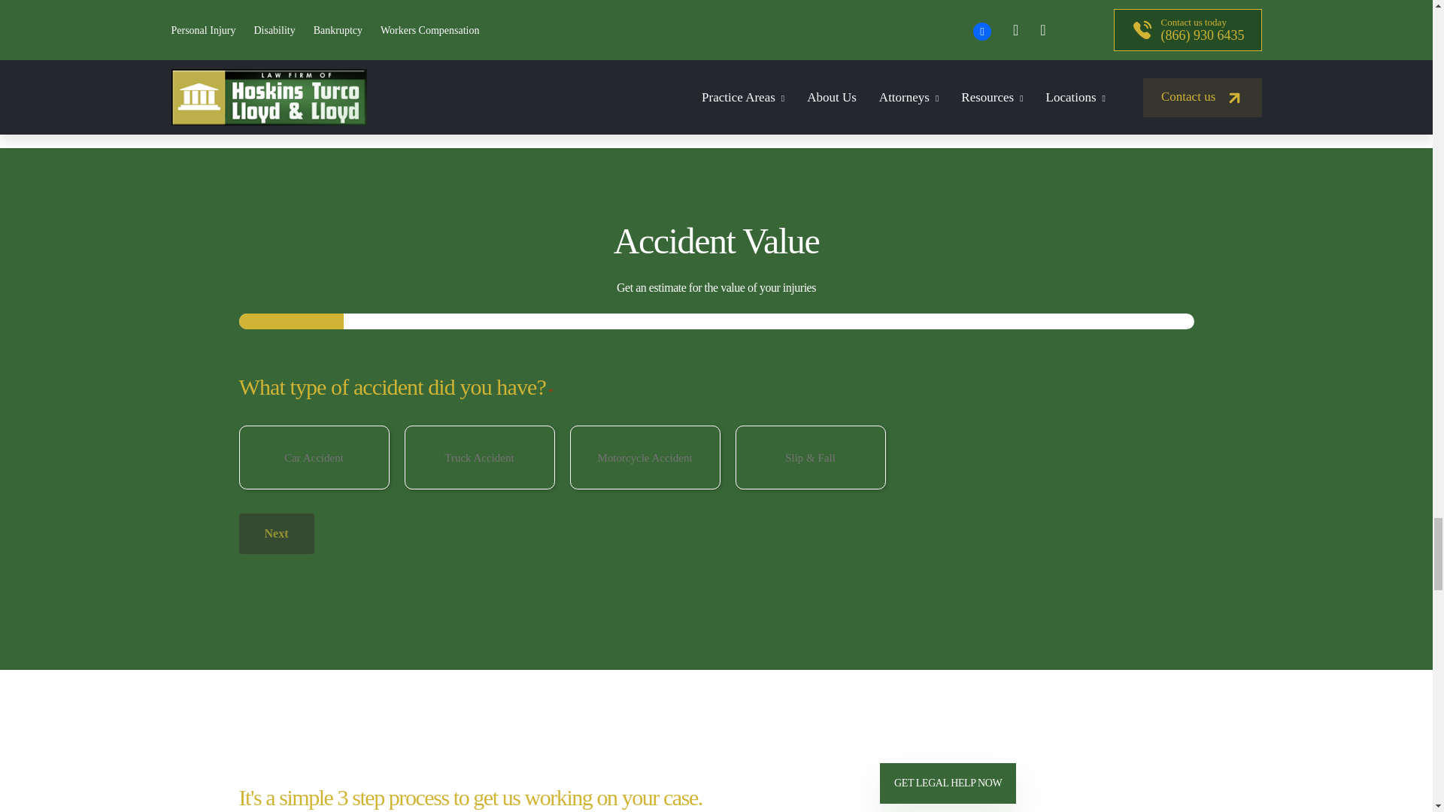 This screenshot has width=1444, height=812. I want to click on Next, so click(277, 533).